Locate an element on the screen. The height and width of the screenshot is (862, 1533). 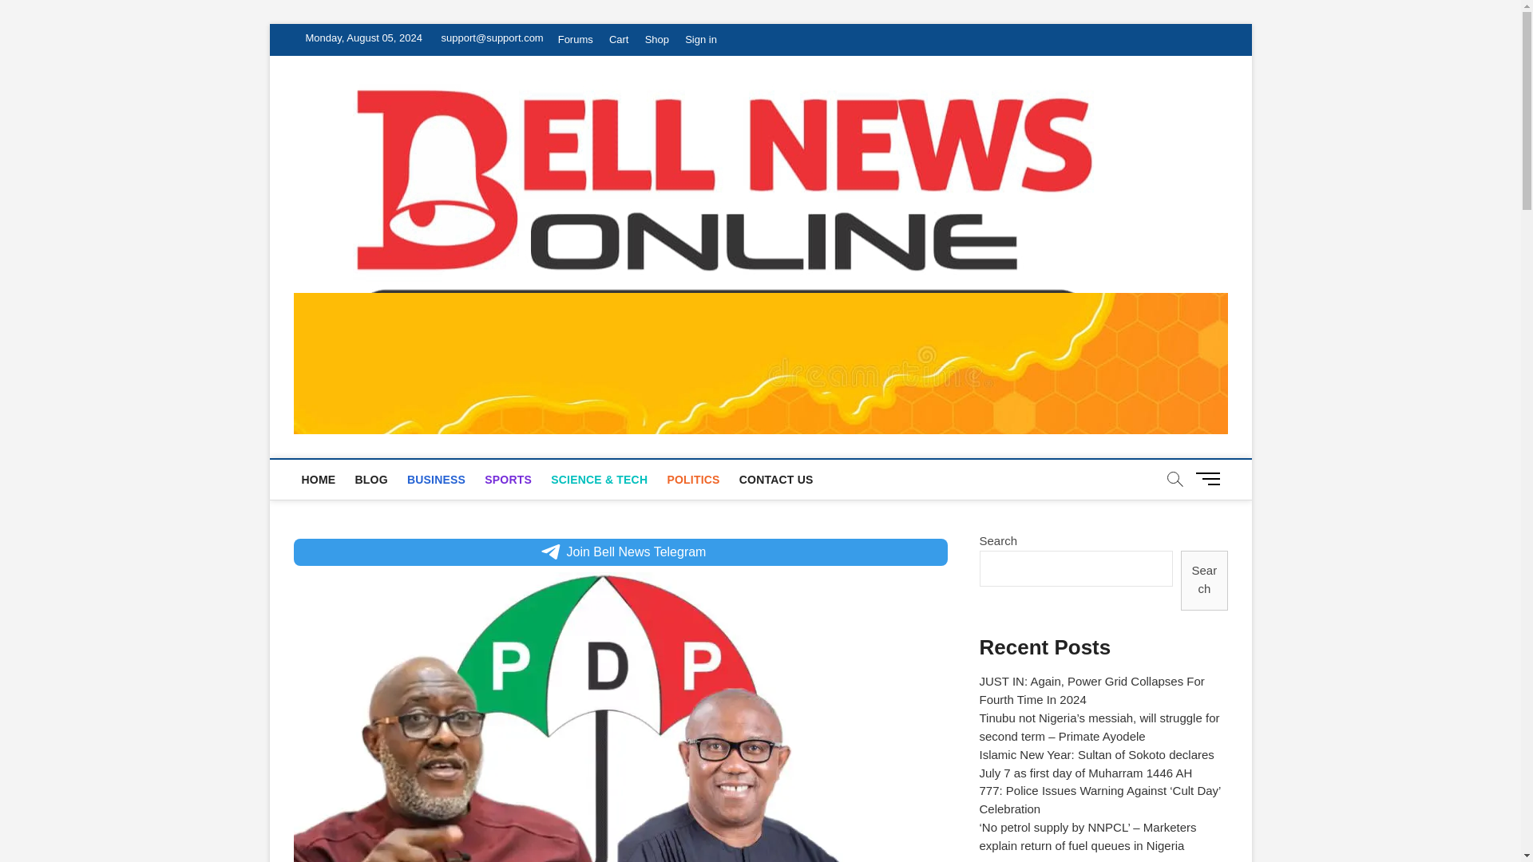
Cart is located at coordinates (619, 40).